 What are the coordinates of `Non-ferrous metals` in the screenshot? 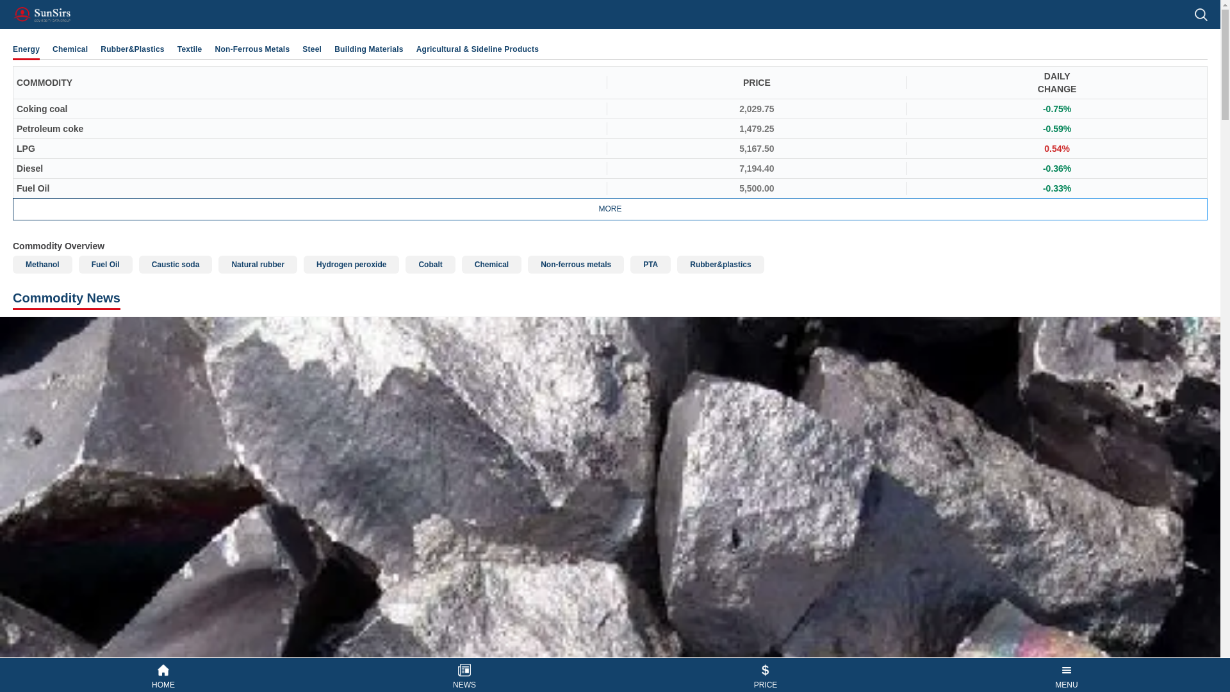 It's located at (575, 264).